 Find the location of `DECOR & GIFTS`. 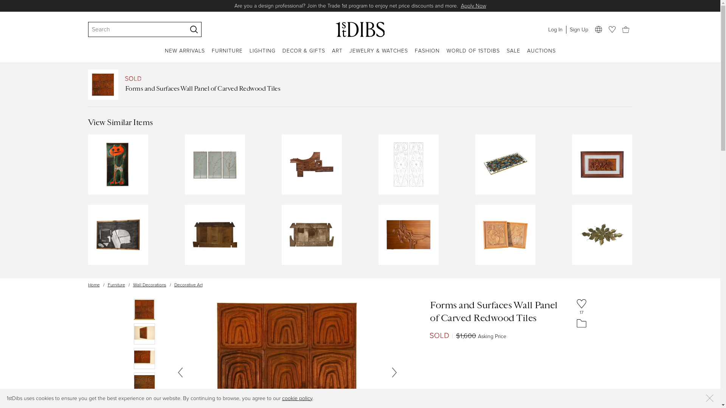

DECOR & GIFTS is located at coordinates (303, 55).